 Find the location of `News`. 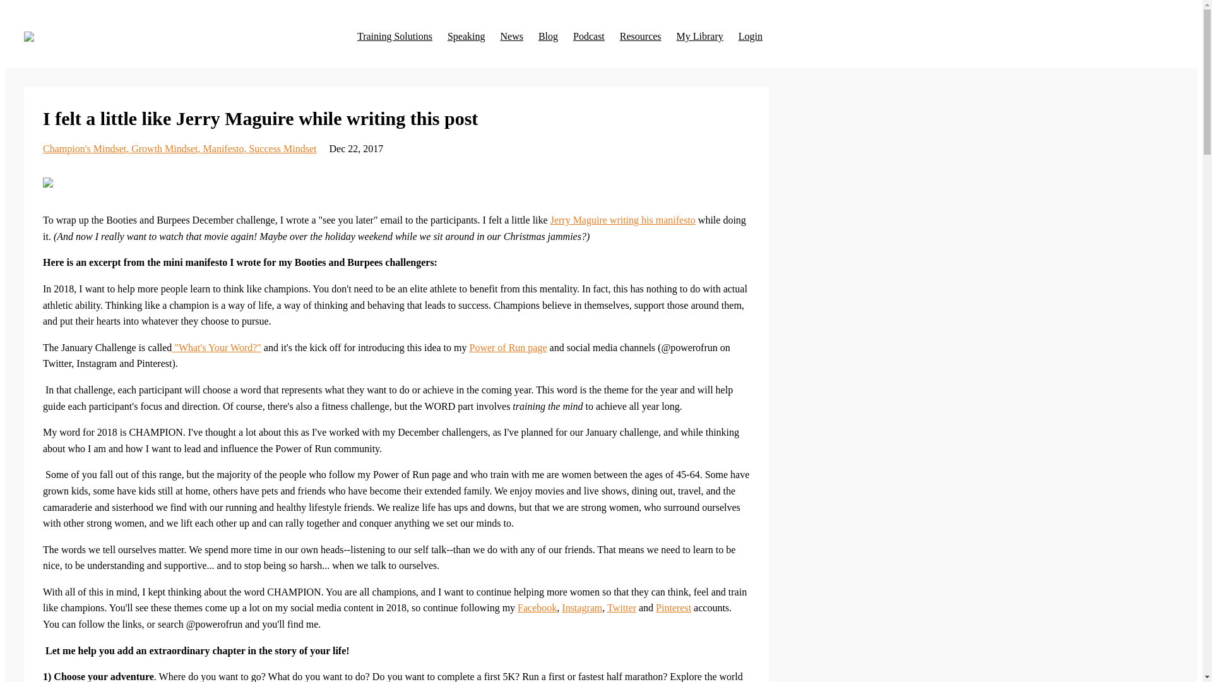

News is located at coordinates (511, 36).